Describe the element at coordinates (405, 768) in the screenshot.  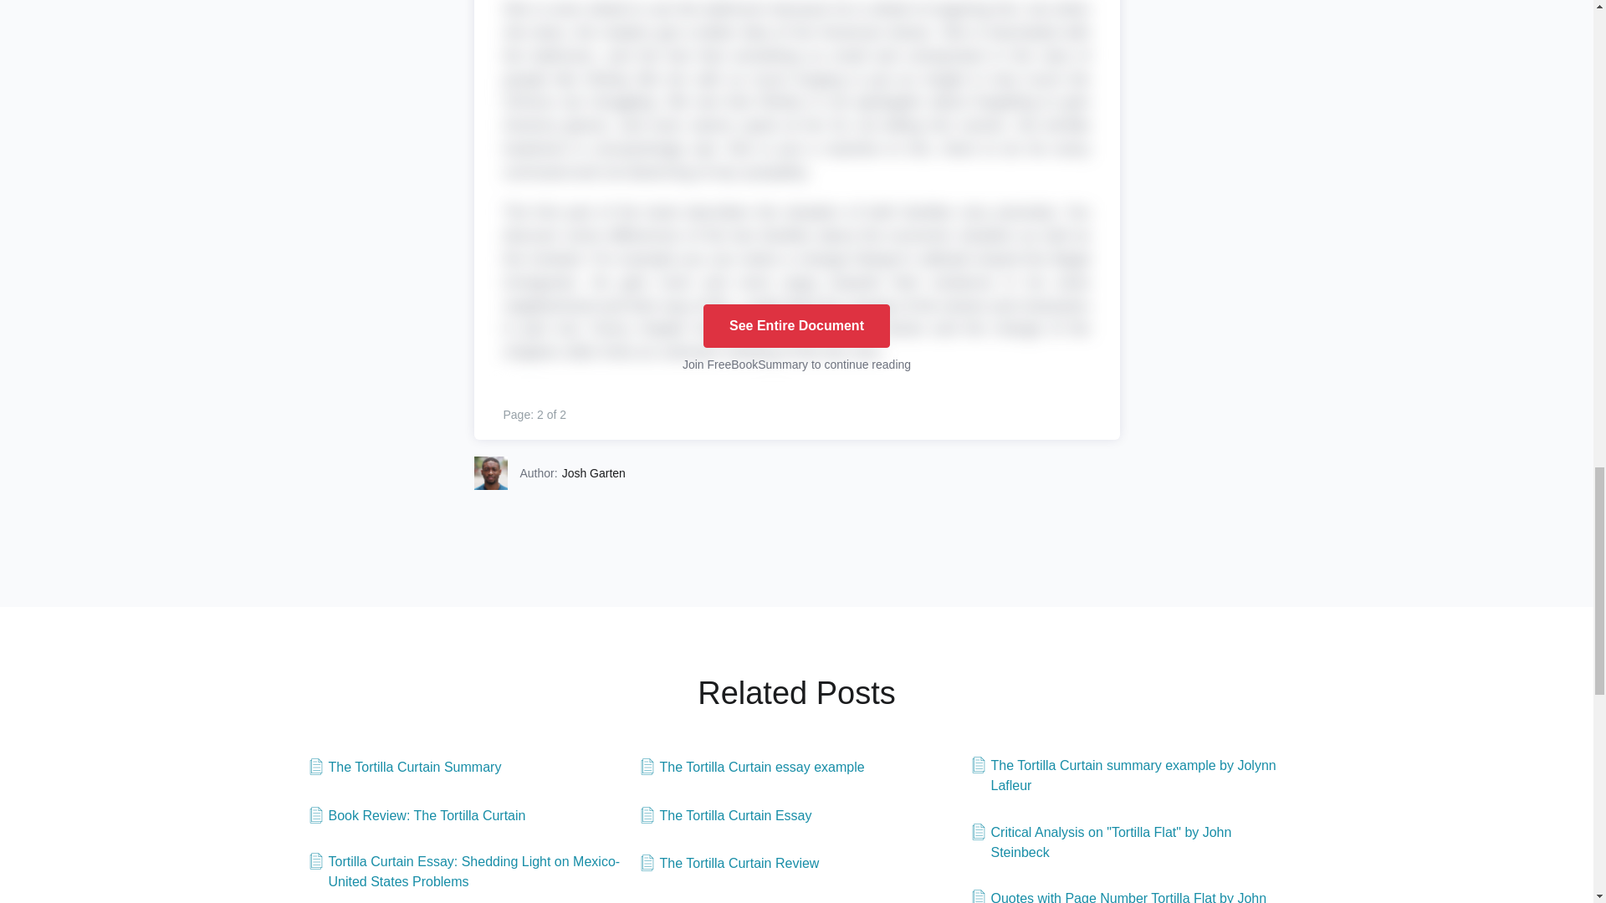
I see `The Tortilla Curtain Summary` at that location.